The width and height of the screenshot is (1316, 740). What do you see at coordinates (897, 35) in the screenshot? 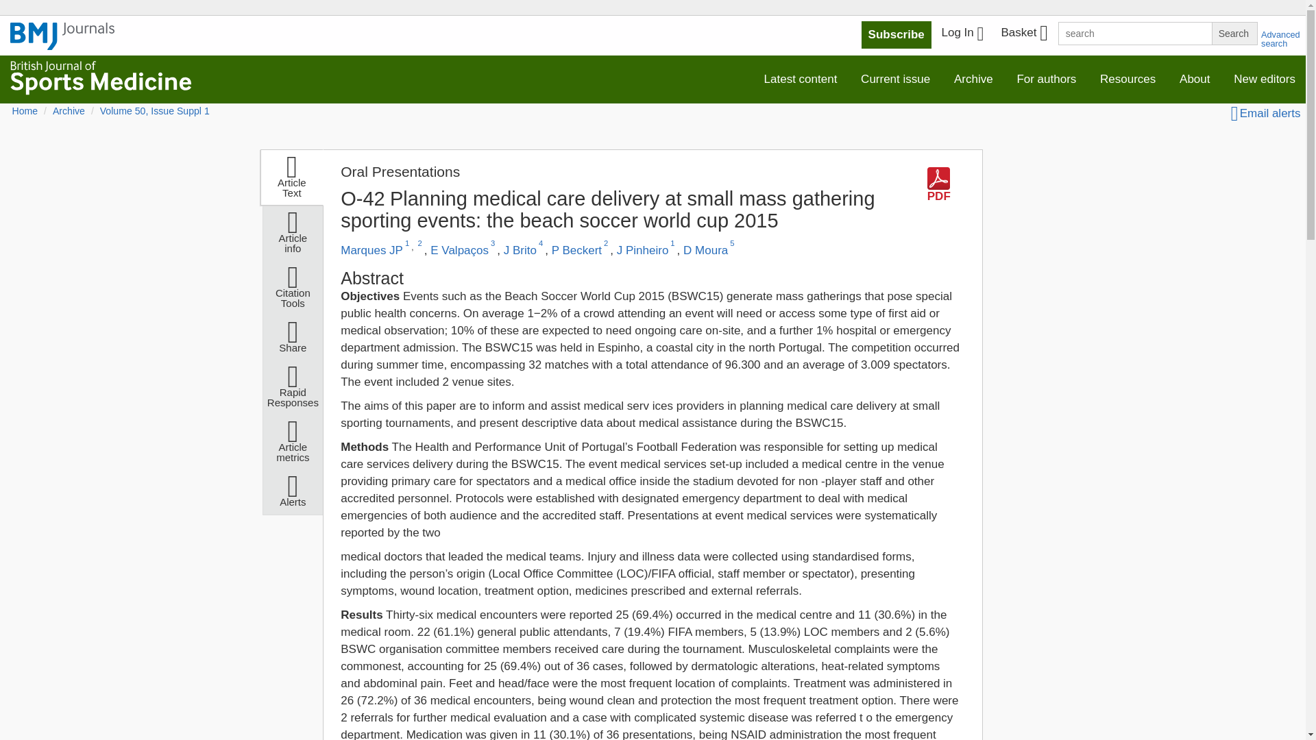
I see `Subscribe` at bounding box center [897, 35].